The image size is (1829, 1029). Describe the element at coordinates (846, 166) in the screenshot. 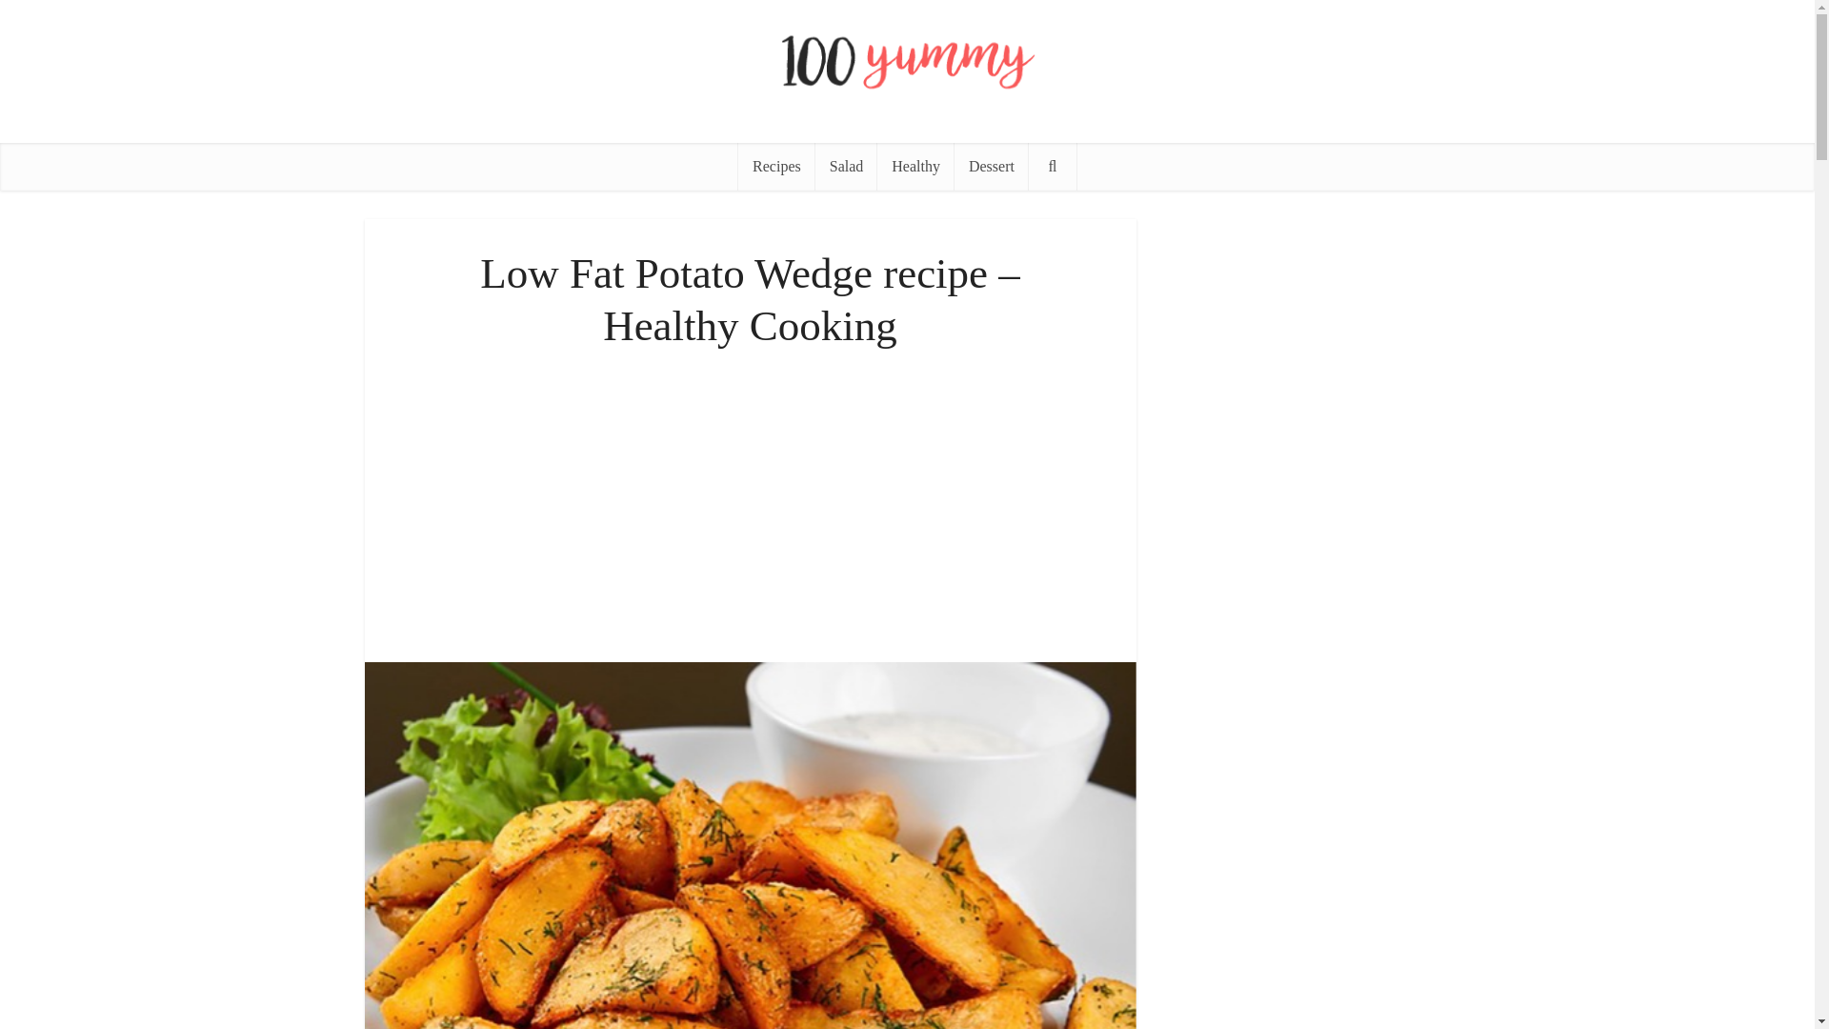

I see `Salad` at that location.